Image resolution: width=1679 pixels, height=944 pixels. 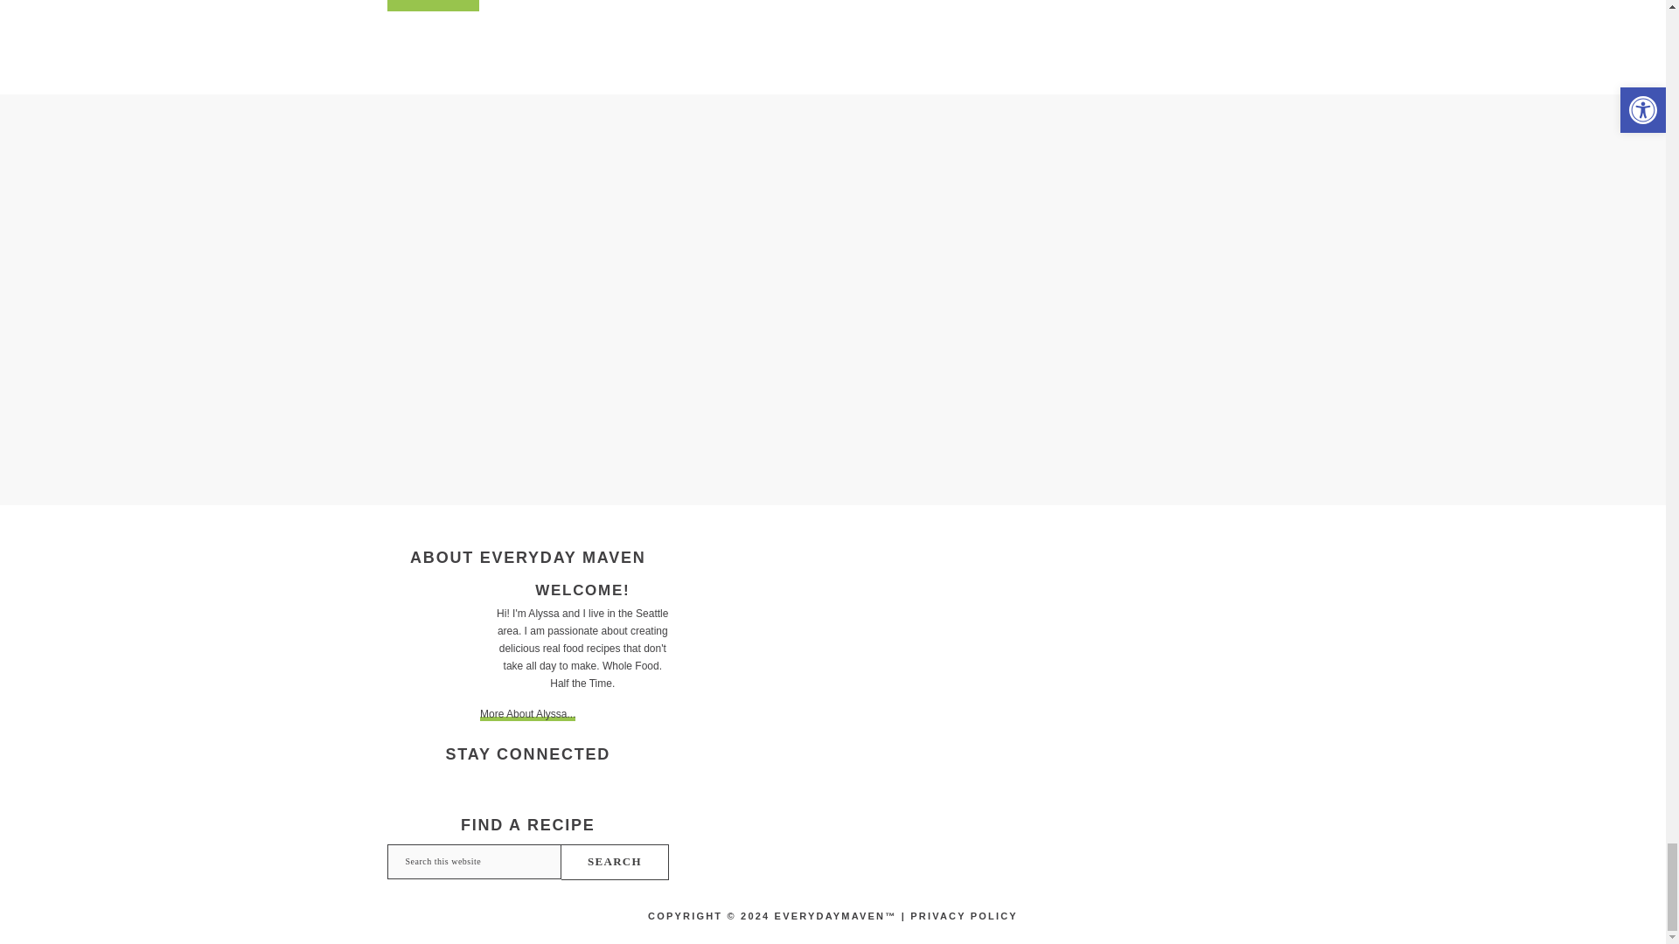 I want to click on Search, so click(x=614, y=862).